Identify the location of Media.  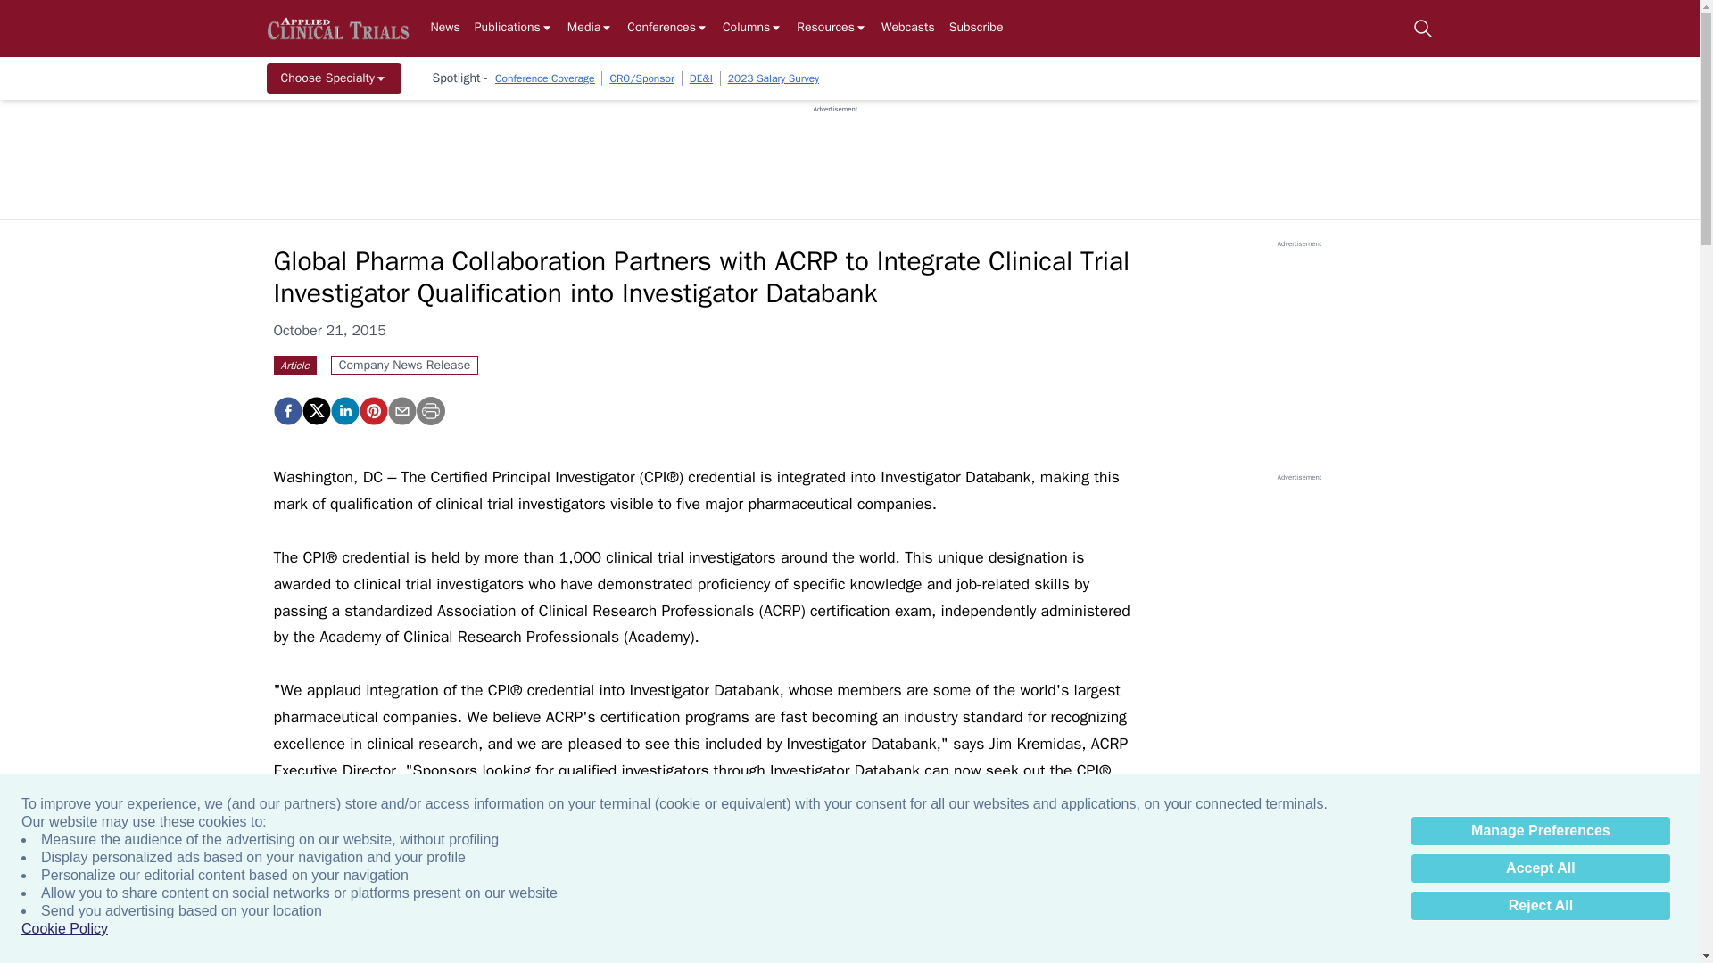
(590, 29).